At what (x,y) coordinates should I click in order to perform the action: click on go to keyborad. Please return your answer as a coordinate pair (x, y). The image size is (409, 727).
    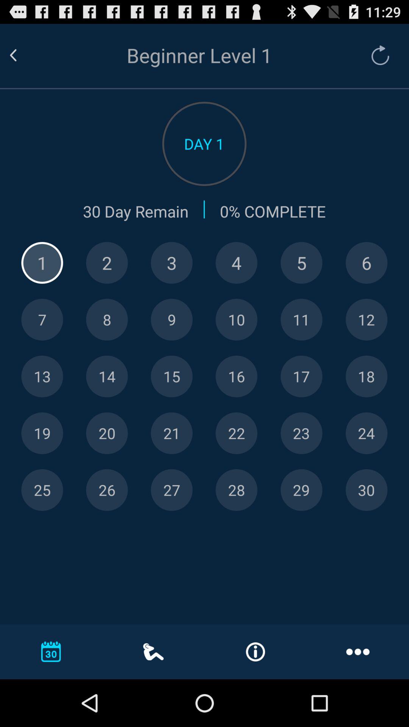
    Looking at the image, I should click on (172, 433).